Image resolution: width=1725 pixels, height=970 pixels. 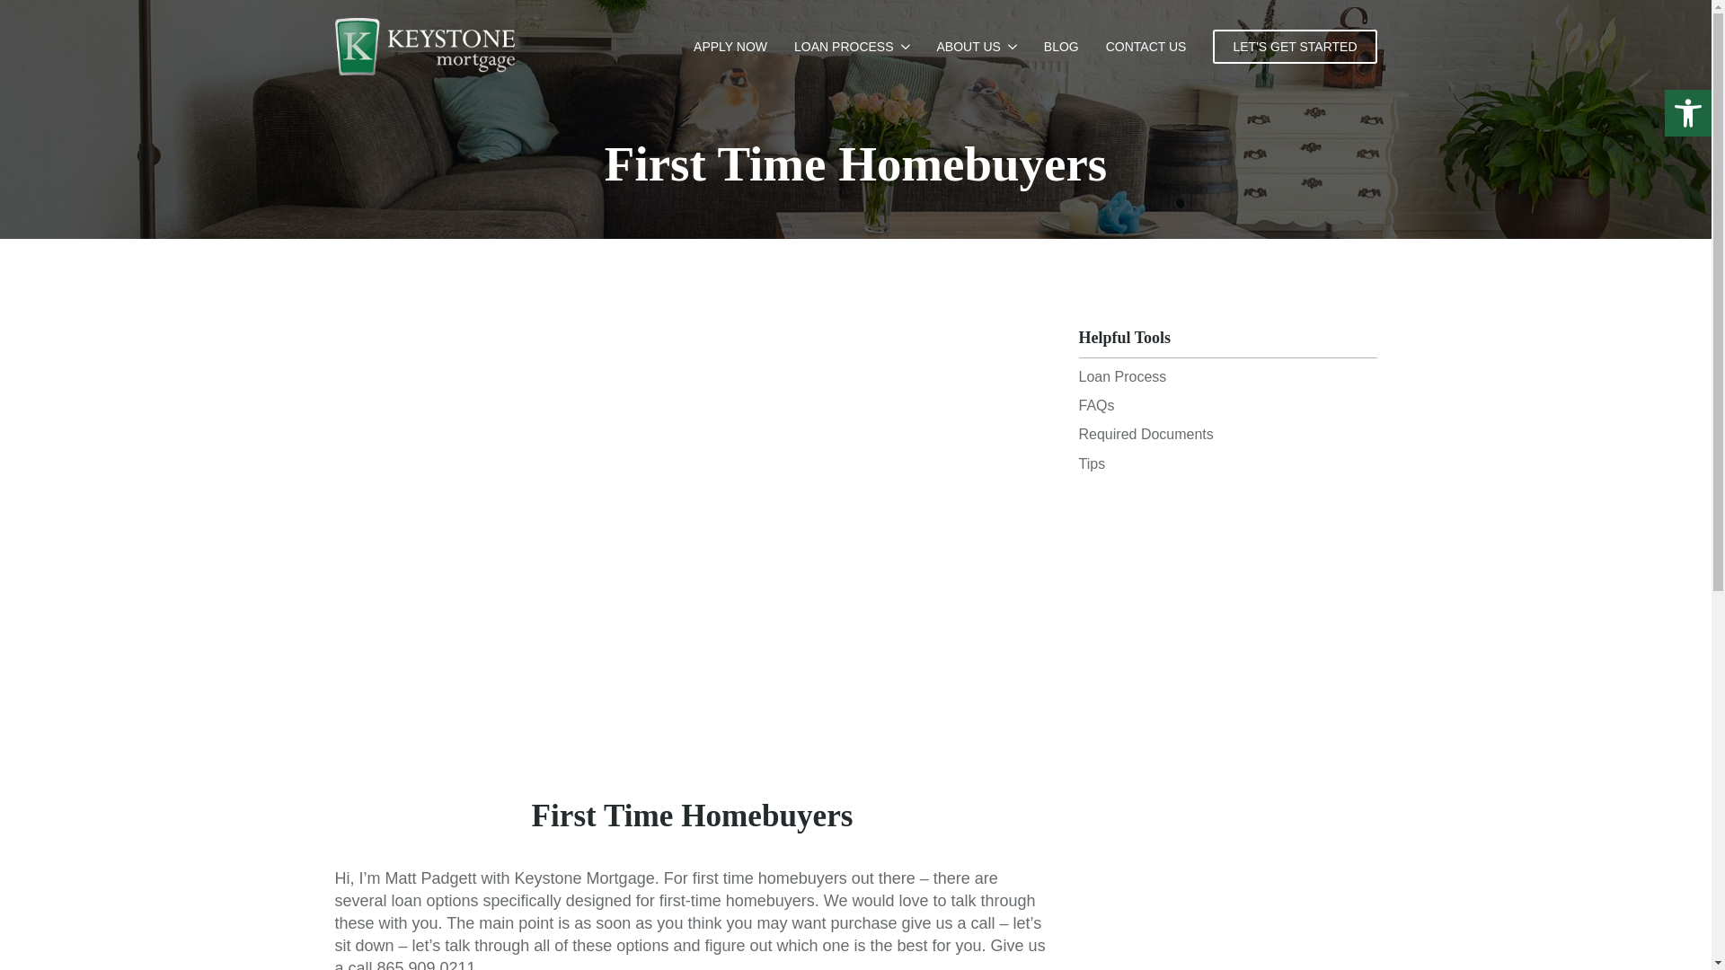 I want to click on LOAN PROCESS, so click(x=839, y=46).